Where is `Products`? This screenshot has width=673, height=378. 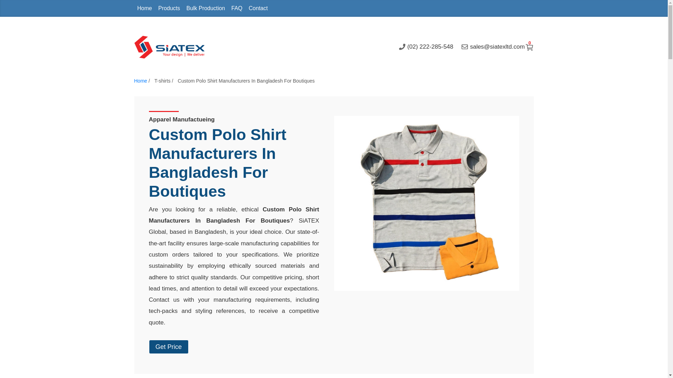 Products is located at coordinates (334, 8).